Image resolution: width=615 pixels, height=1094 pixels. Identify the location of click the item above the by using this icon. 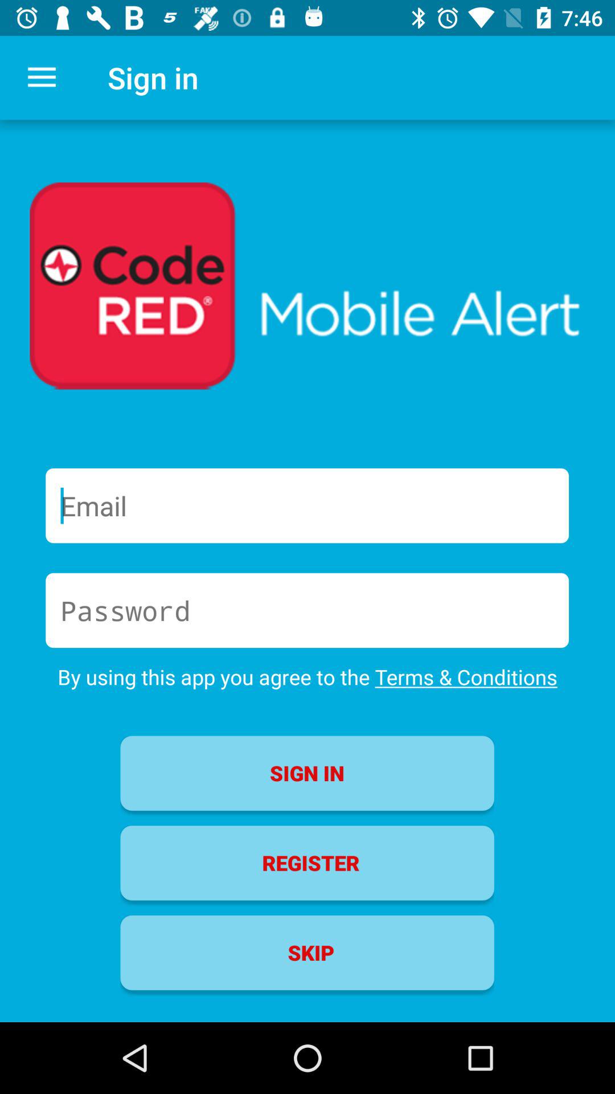
(307, 610).